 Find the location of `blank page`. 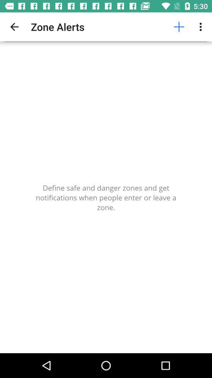

blank page is located at coordinates (106, 198).